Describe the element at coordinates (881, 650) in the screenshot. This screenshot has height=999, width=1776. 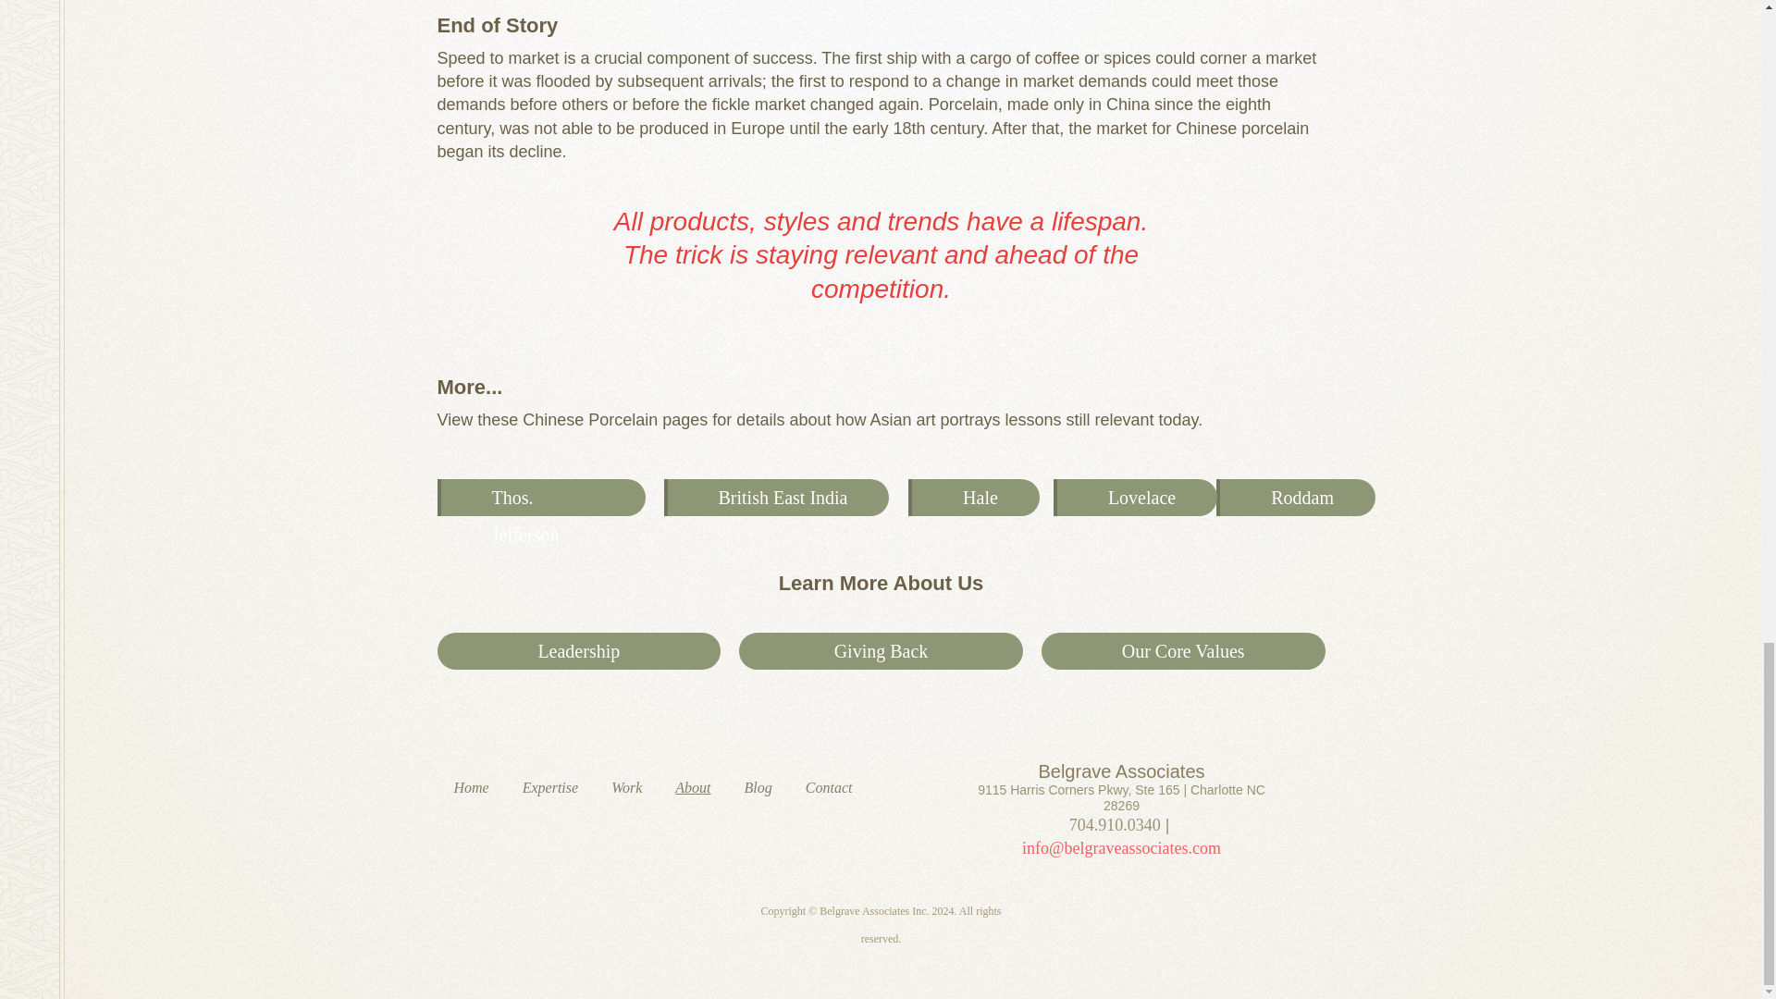
I see `Giving Back` at that location.